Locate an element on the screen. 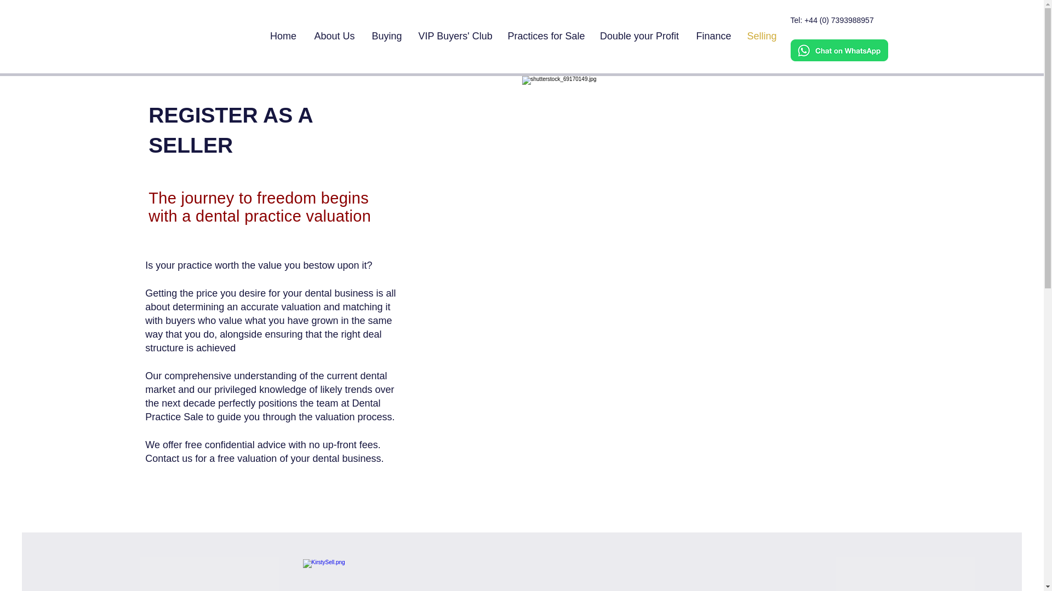  Practices for Sale is located at coordinates (546, 36).